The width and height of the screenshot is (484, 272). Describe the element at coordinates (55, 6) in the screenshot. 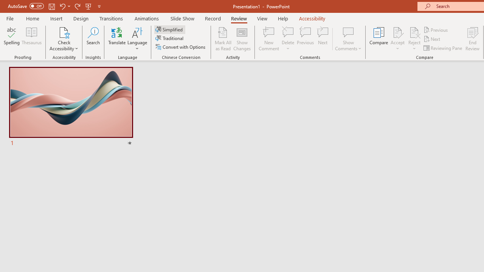

I see `Quick Access Toolbar` at that location.